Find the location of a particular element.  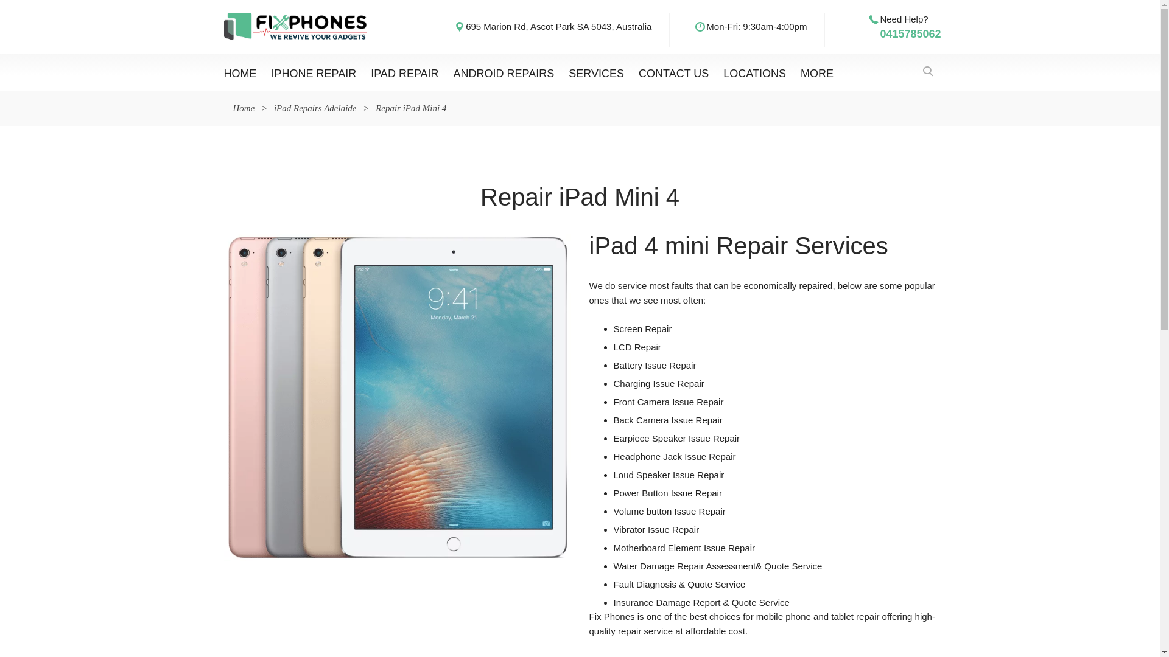

Home is located at coordinates (244, 108).